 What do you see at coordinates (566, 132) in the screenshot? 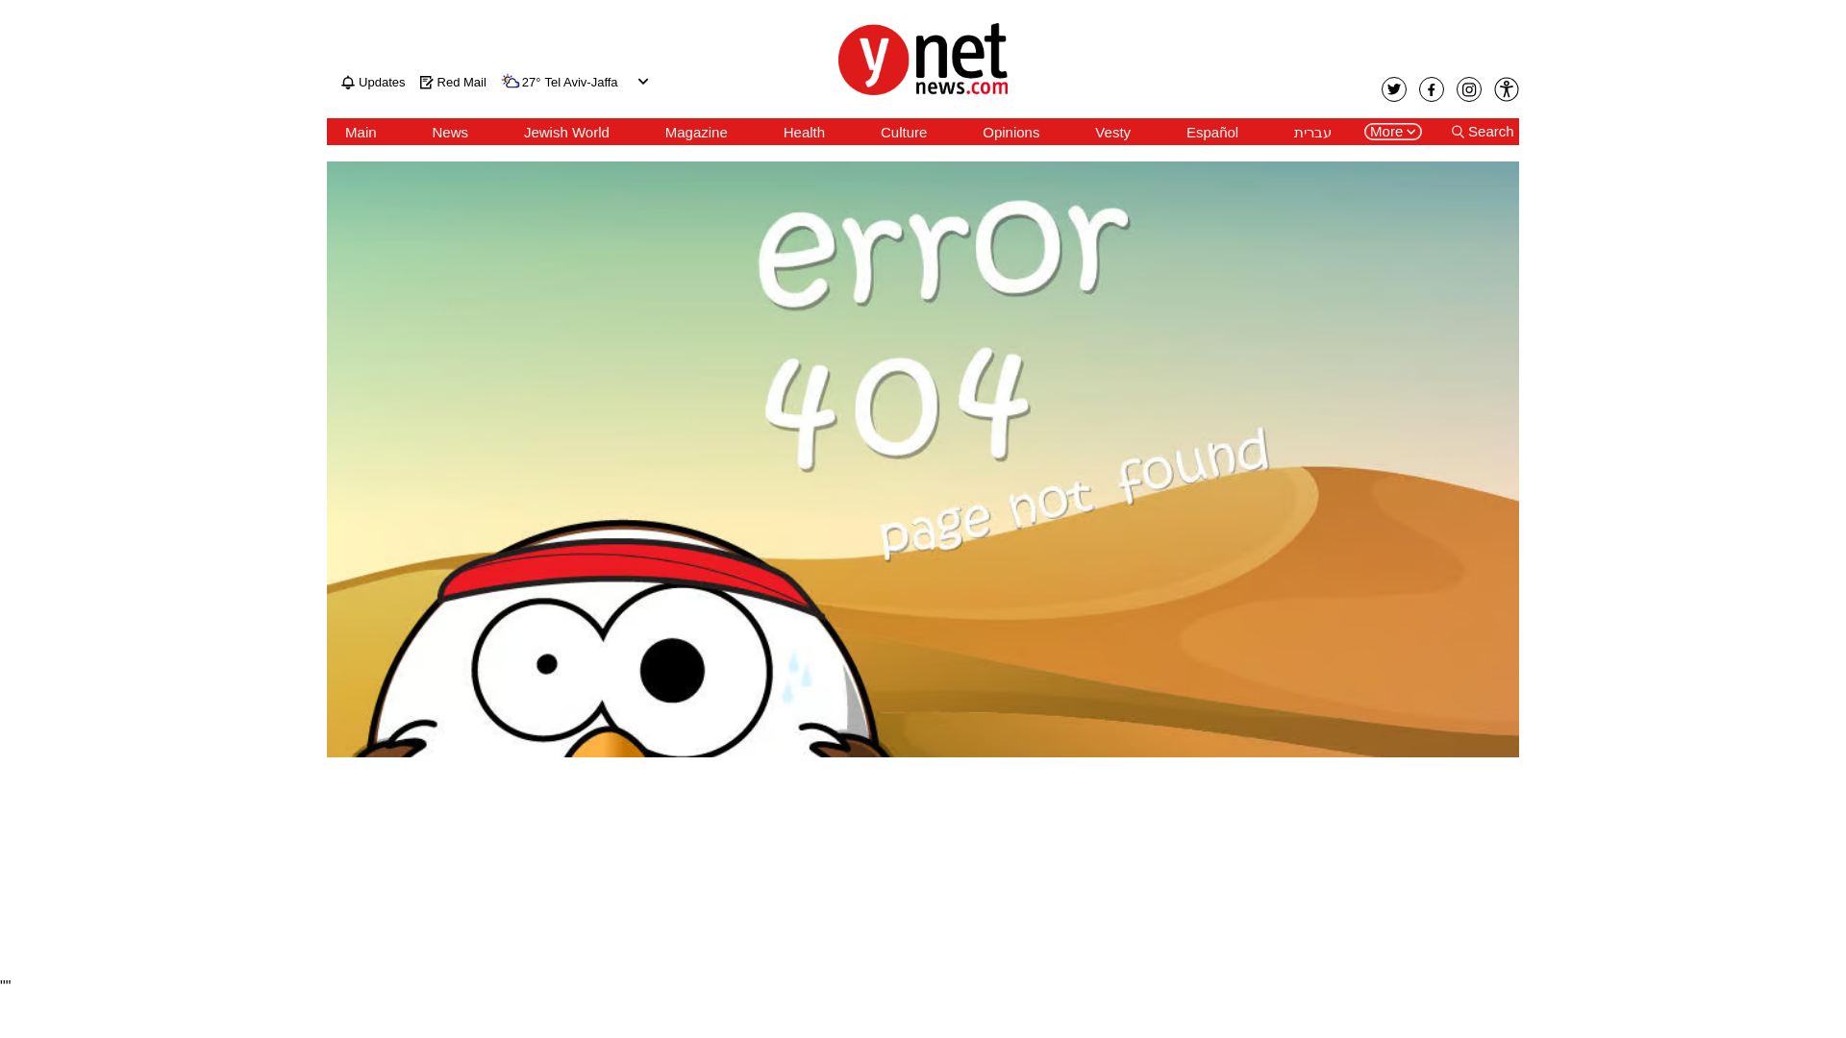
I see `Jewish World` at bounding box center [566, 132].